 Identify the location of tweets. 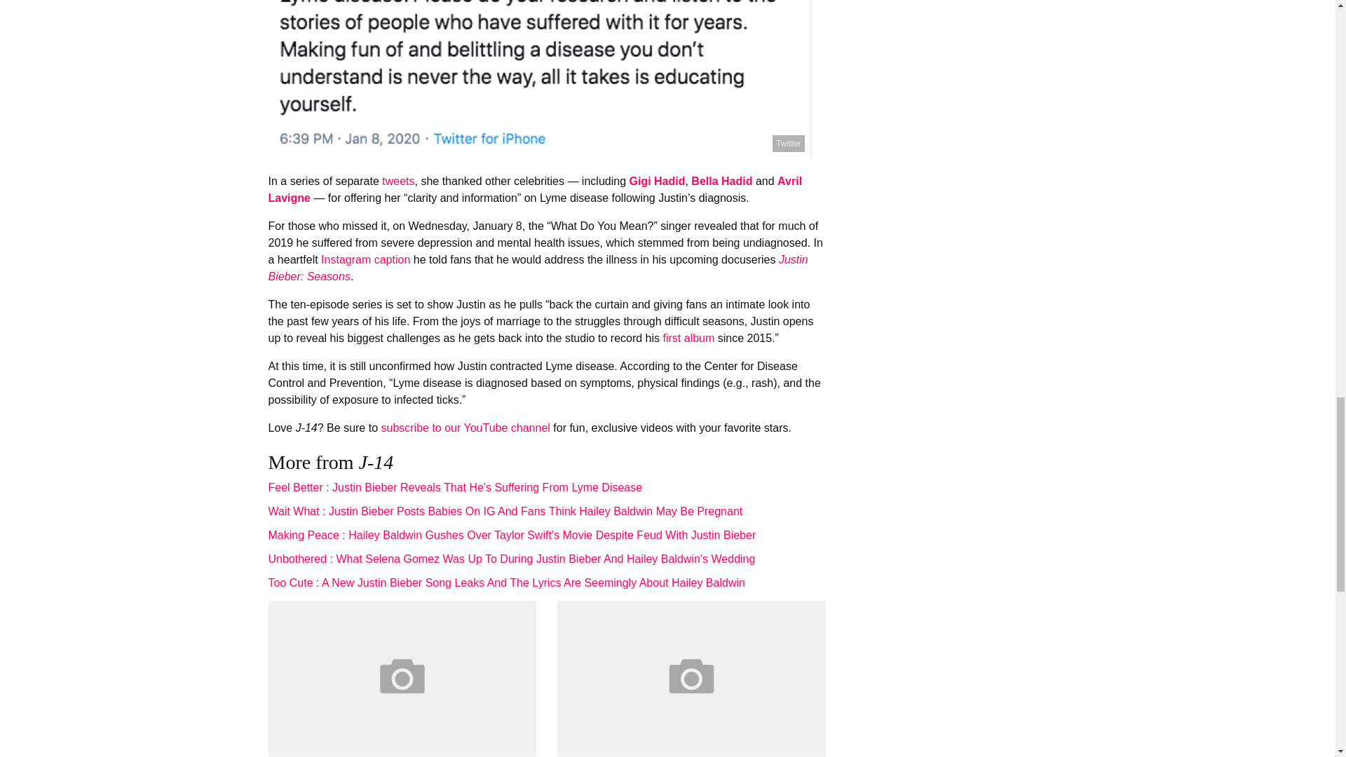
(398, 181).